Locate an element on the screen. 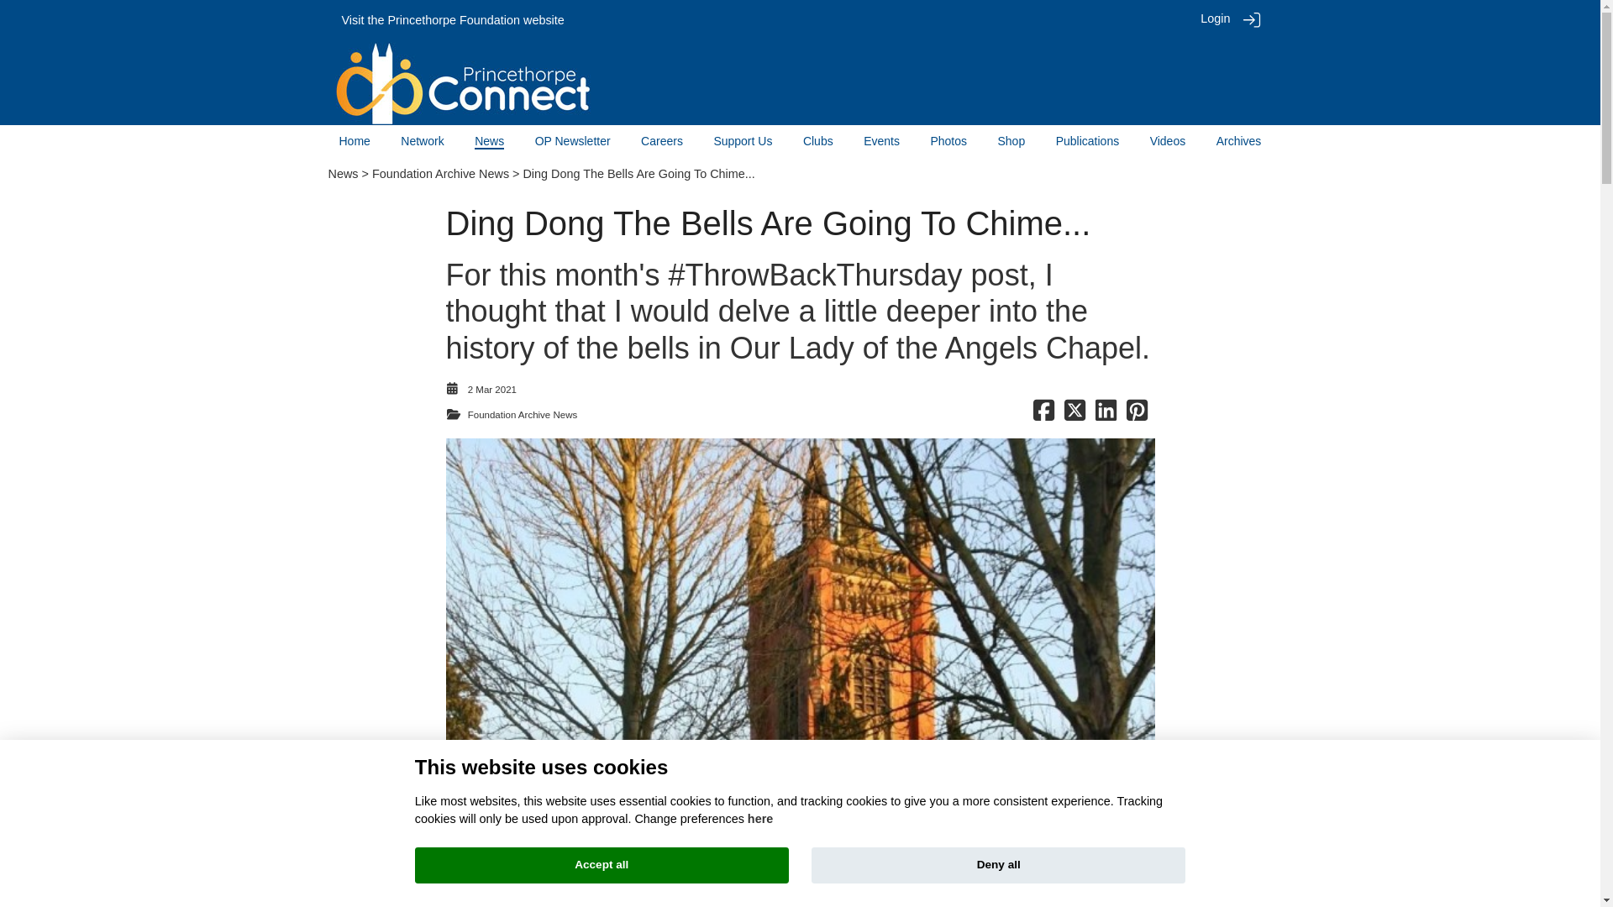 Image resolution: width=1613 pixels, height=907 pixels. OP Newsletter is located at coordinates (573, 141).